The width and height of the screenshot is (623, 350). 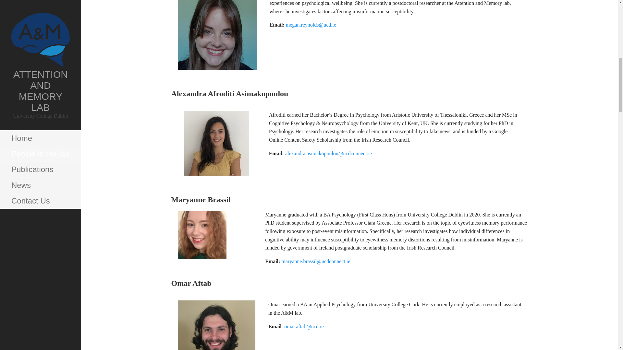 What do you see at coordinates (216, 325) in the screenshot?
I see `Omar` at bounding box center [216, 325].